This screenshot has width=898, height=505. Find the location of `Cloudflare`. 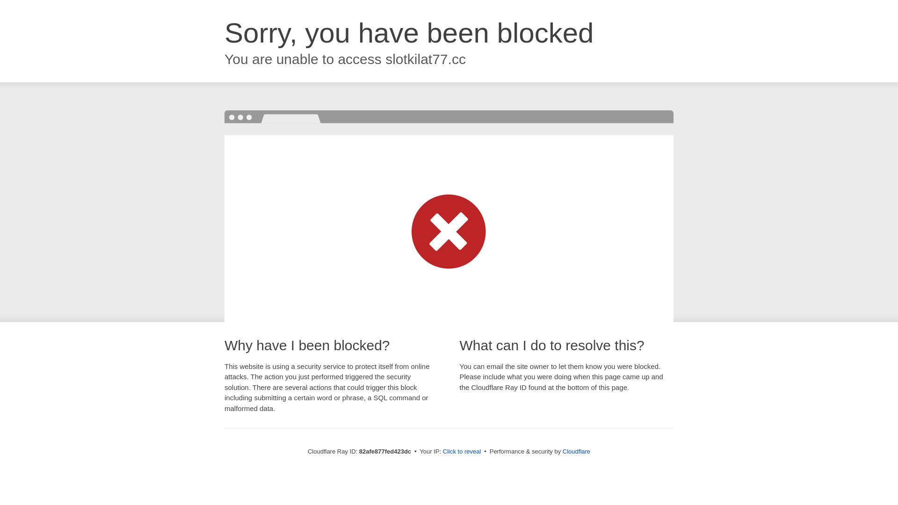

Cloudflare is located at coordinates (576, 452).